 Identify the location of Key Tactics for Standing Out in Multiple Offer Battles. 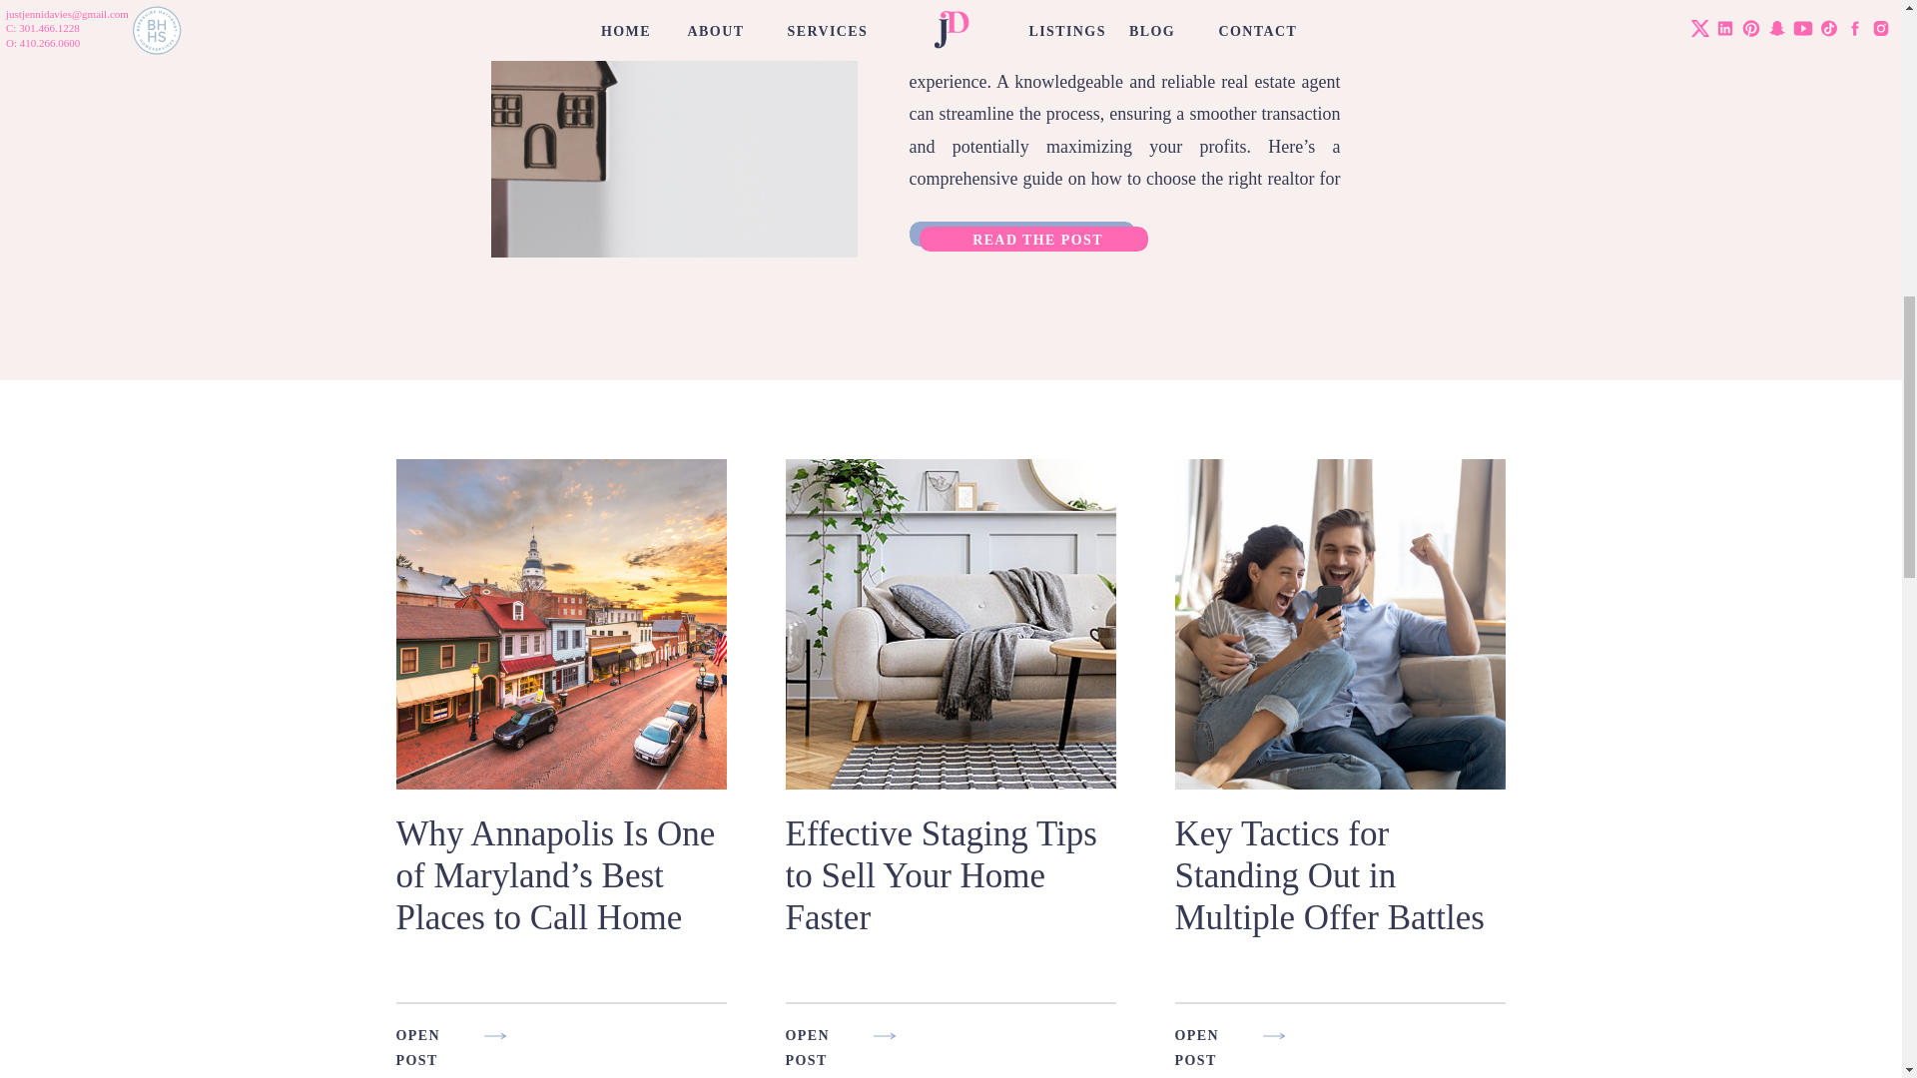
(1328, 875).